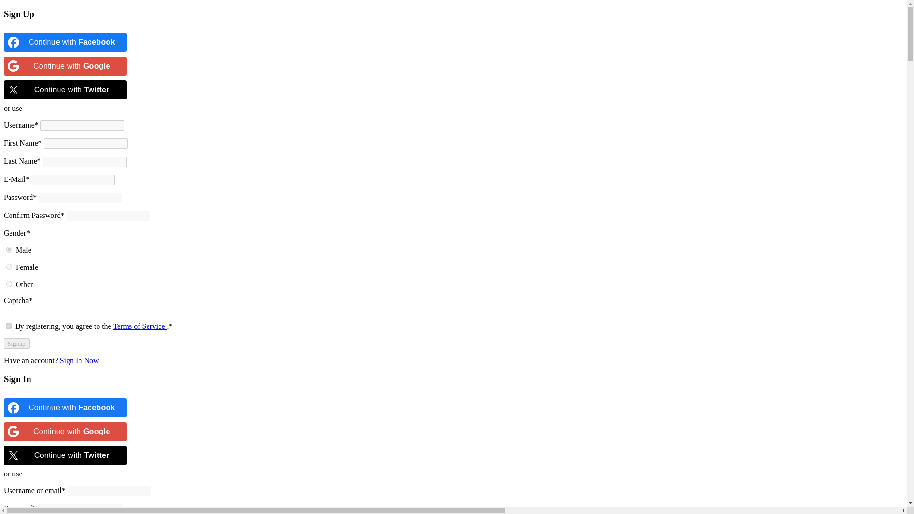  I want to click on Signup, so click(16, 344).